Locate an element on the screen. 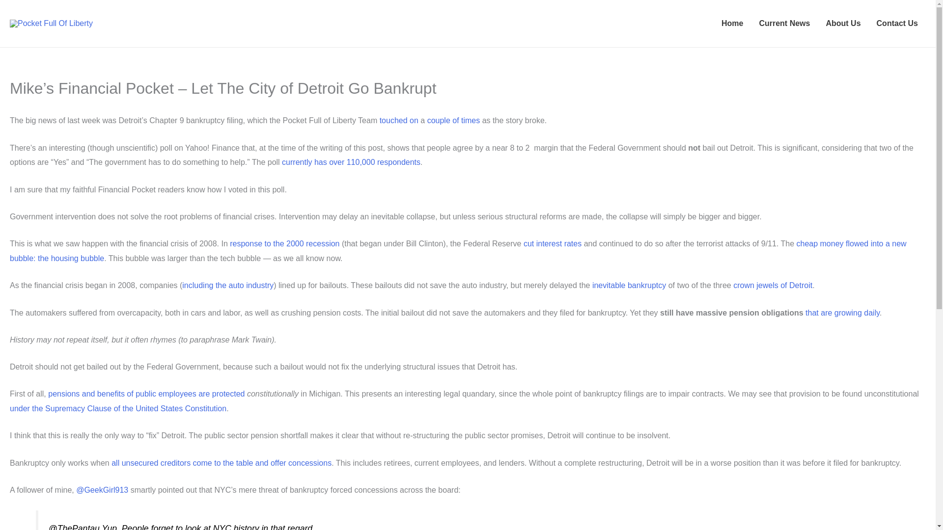  inevitable bankruptcy is located at coordinates (629, 285).